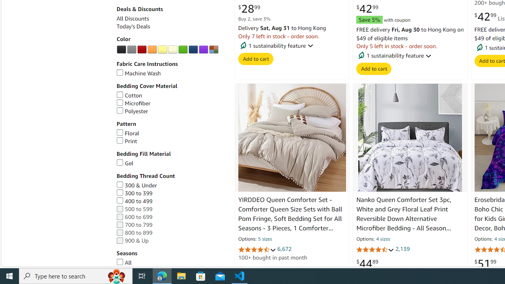 This screenshot has height=284, width=505. I want to click on AutomationID: p_n_feature_twenty_browse-bin/3254103011, so click(142, 50).